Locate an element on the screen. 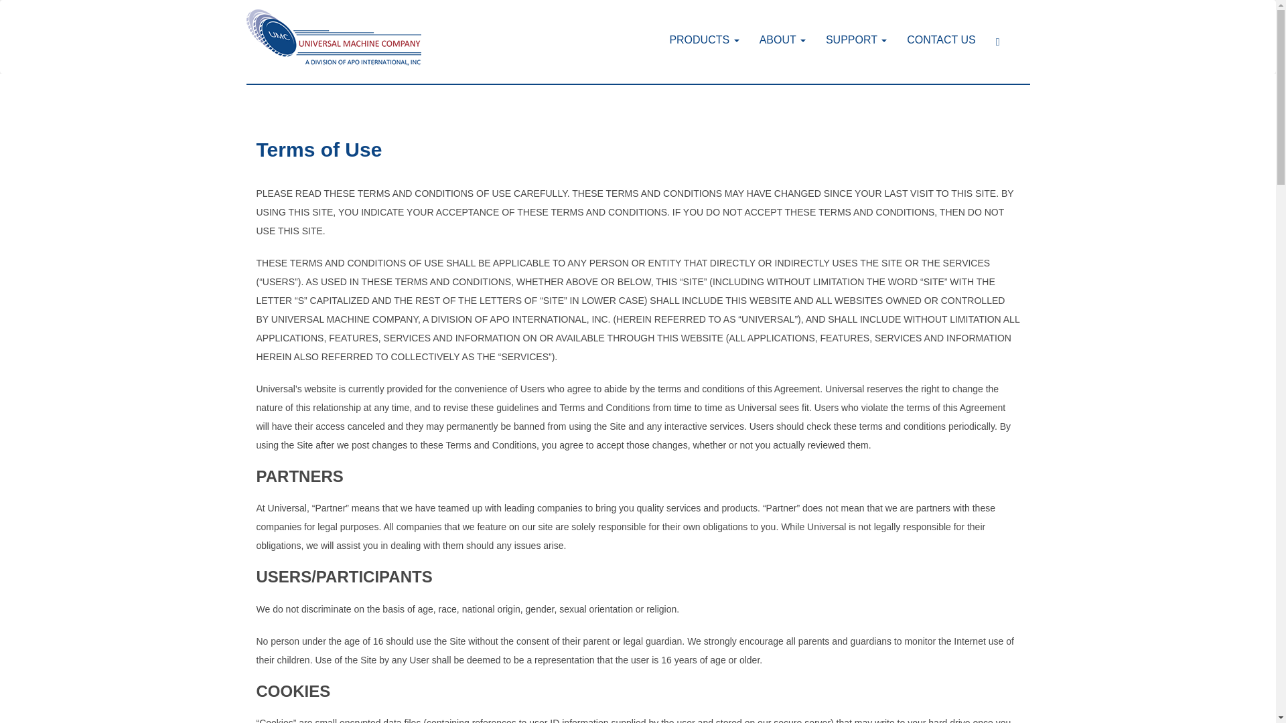 This screenshot has width=1286, height=723. PRODUCTS is located at coordinates (703, 39).